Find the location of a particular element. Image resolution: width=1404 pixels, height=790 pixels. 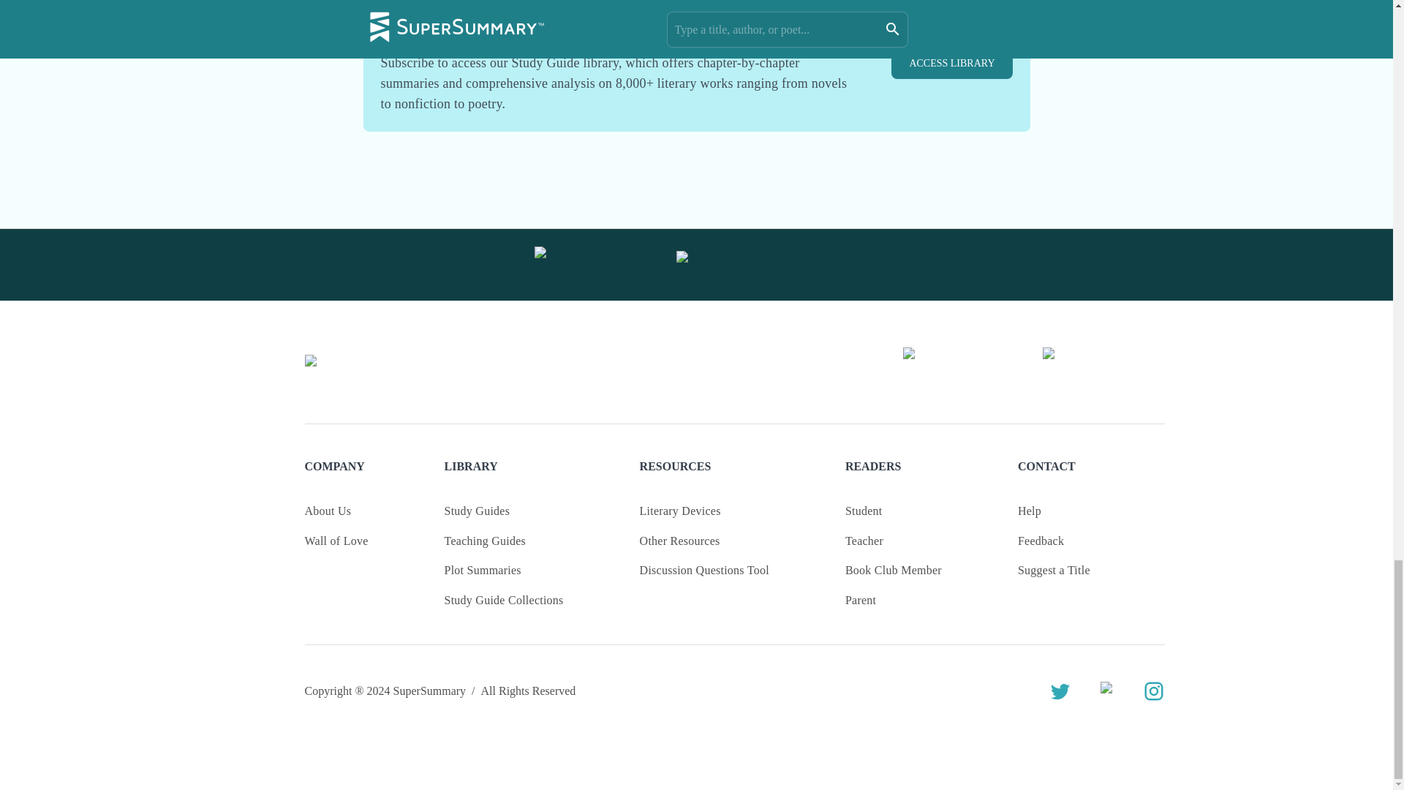

Suggest a Title is located at coordinates (1054, 570).